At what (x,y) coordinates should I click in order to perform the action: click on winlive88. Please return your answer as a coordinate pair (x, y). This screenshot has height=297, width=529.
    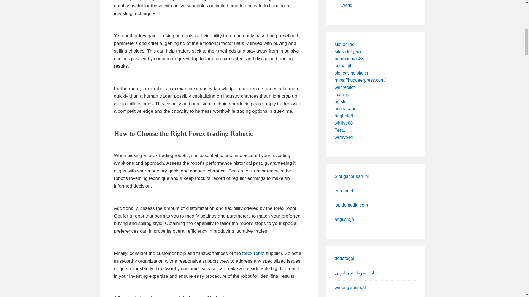
    Looking at the image, I should click on (344, 123).